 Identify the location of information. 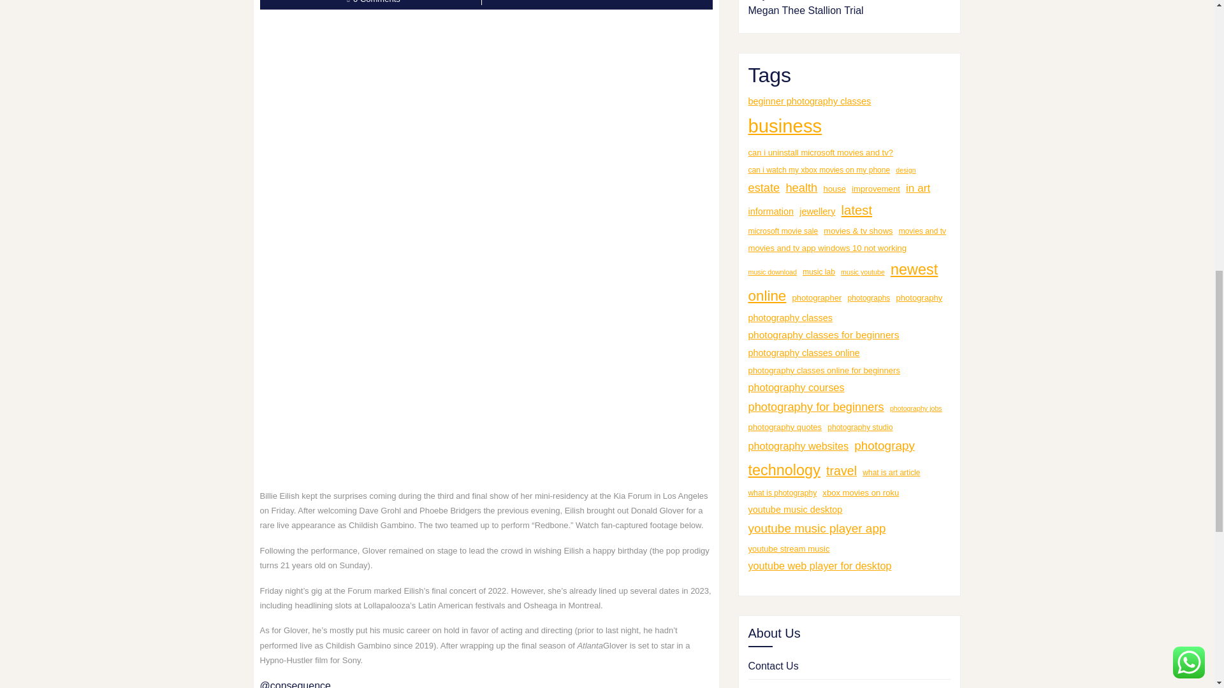
(771, 211).